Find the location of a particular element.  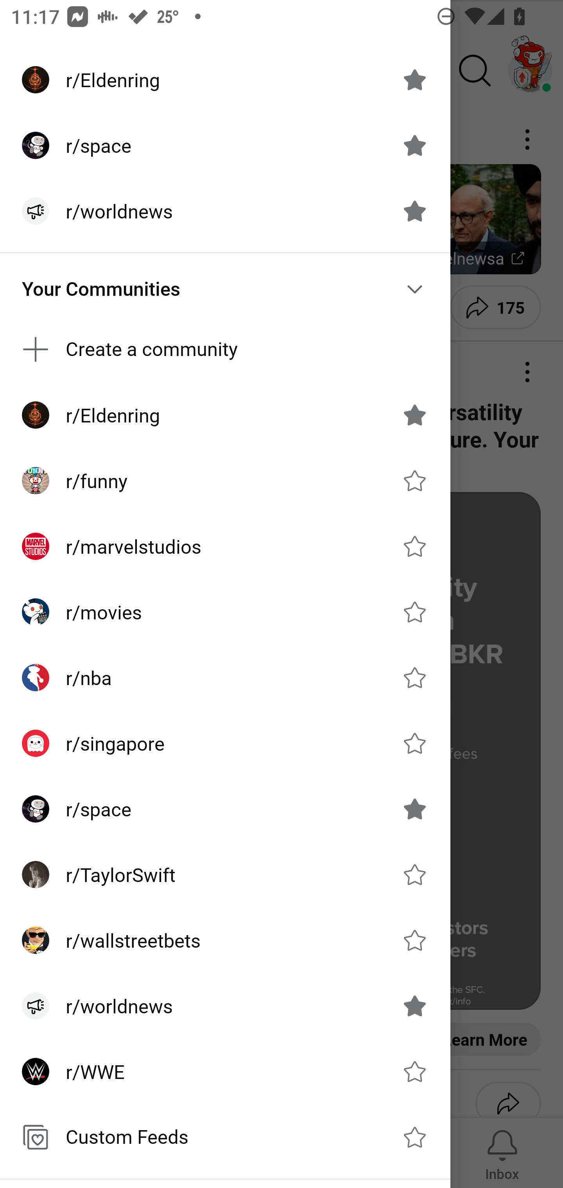

Custom Feeds is located at coordinates (225, 1137).